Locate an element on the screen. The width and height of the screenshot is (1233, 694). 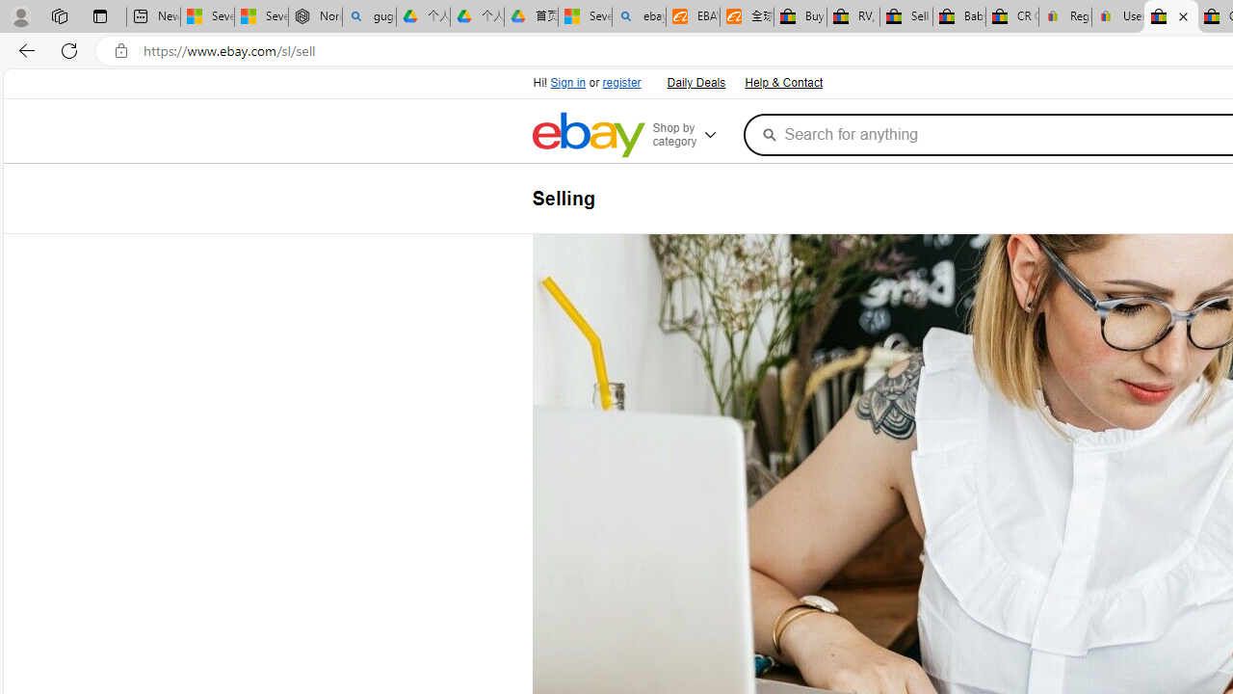
Shop by category is located at coordinates (694, 135).